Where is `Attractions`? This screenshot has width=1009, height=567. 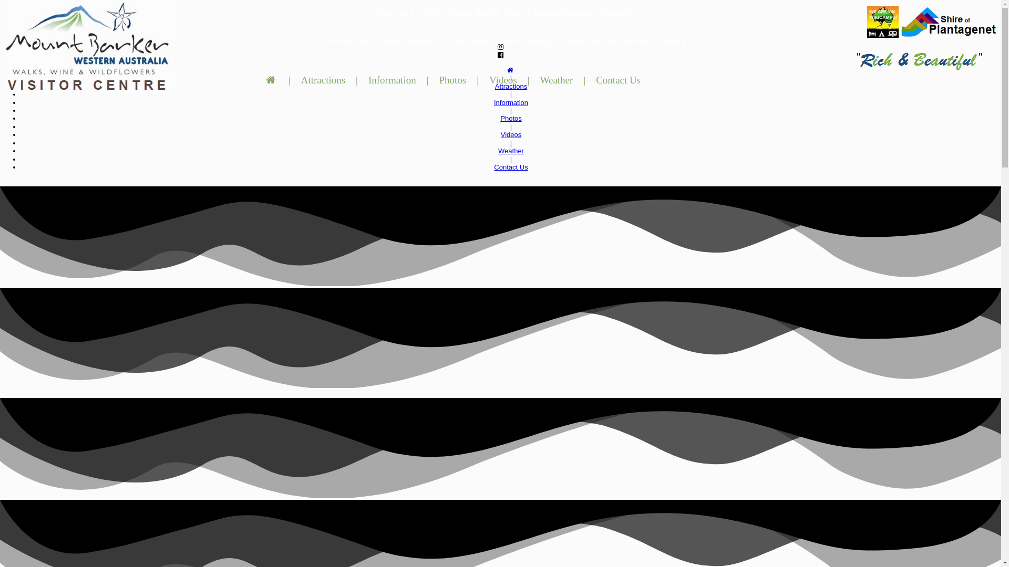
Attractions is located at coordinates (511, 86).